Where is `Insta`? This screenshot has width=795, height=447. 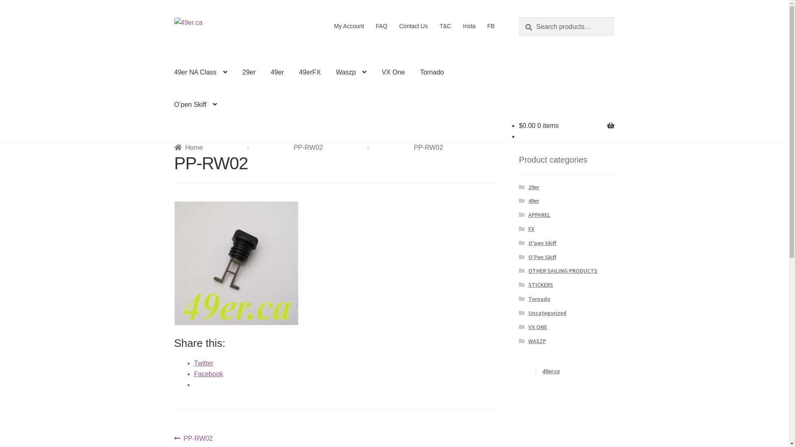
Insta is located at coordinates (470, 26).